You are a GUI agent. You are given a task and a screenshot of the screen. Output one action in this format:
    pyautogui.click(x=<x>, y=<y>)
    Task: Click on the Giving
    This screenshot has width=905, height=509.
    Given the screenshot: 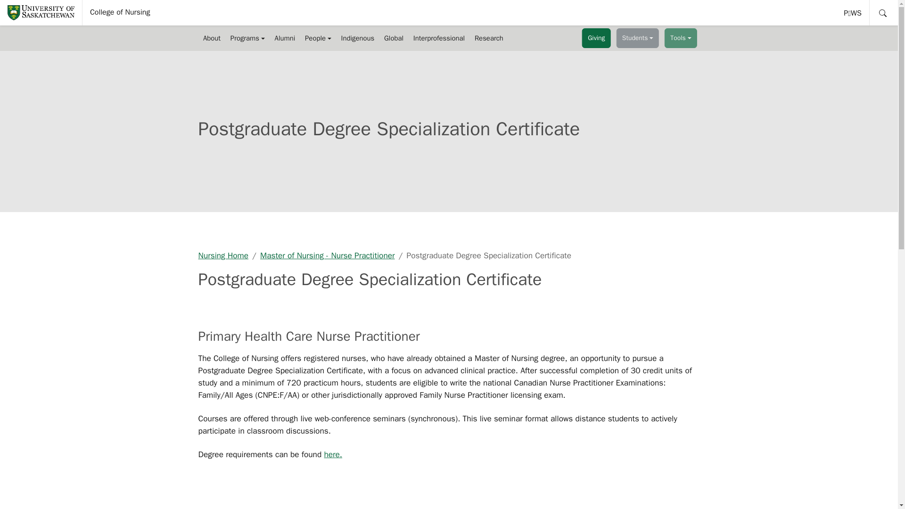 What is the action you would take?
    pyautogui.click(x=596, y=38)
    